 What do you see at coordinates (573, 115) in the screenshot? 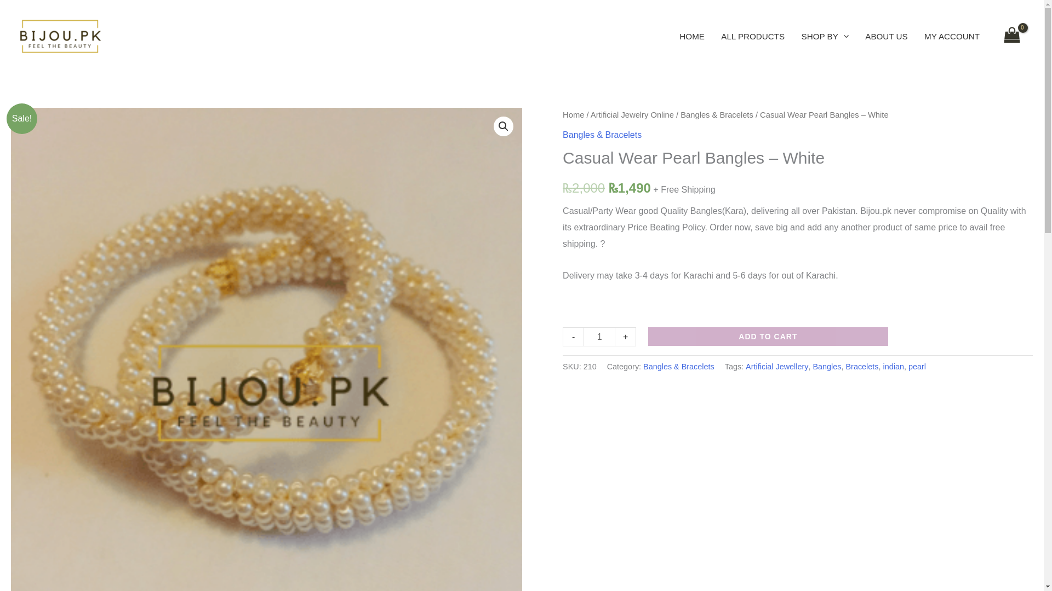
I see `Home` at bounding box center [573, 115].